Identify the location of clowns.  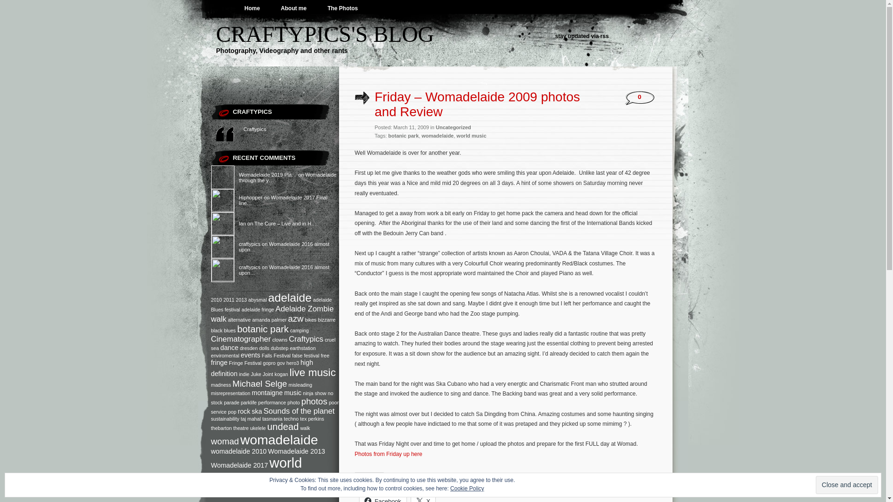
(280, 340).